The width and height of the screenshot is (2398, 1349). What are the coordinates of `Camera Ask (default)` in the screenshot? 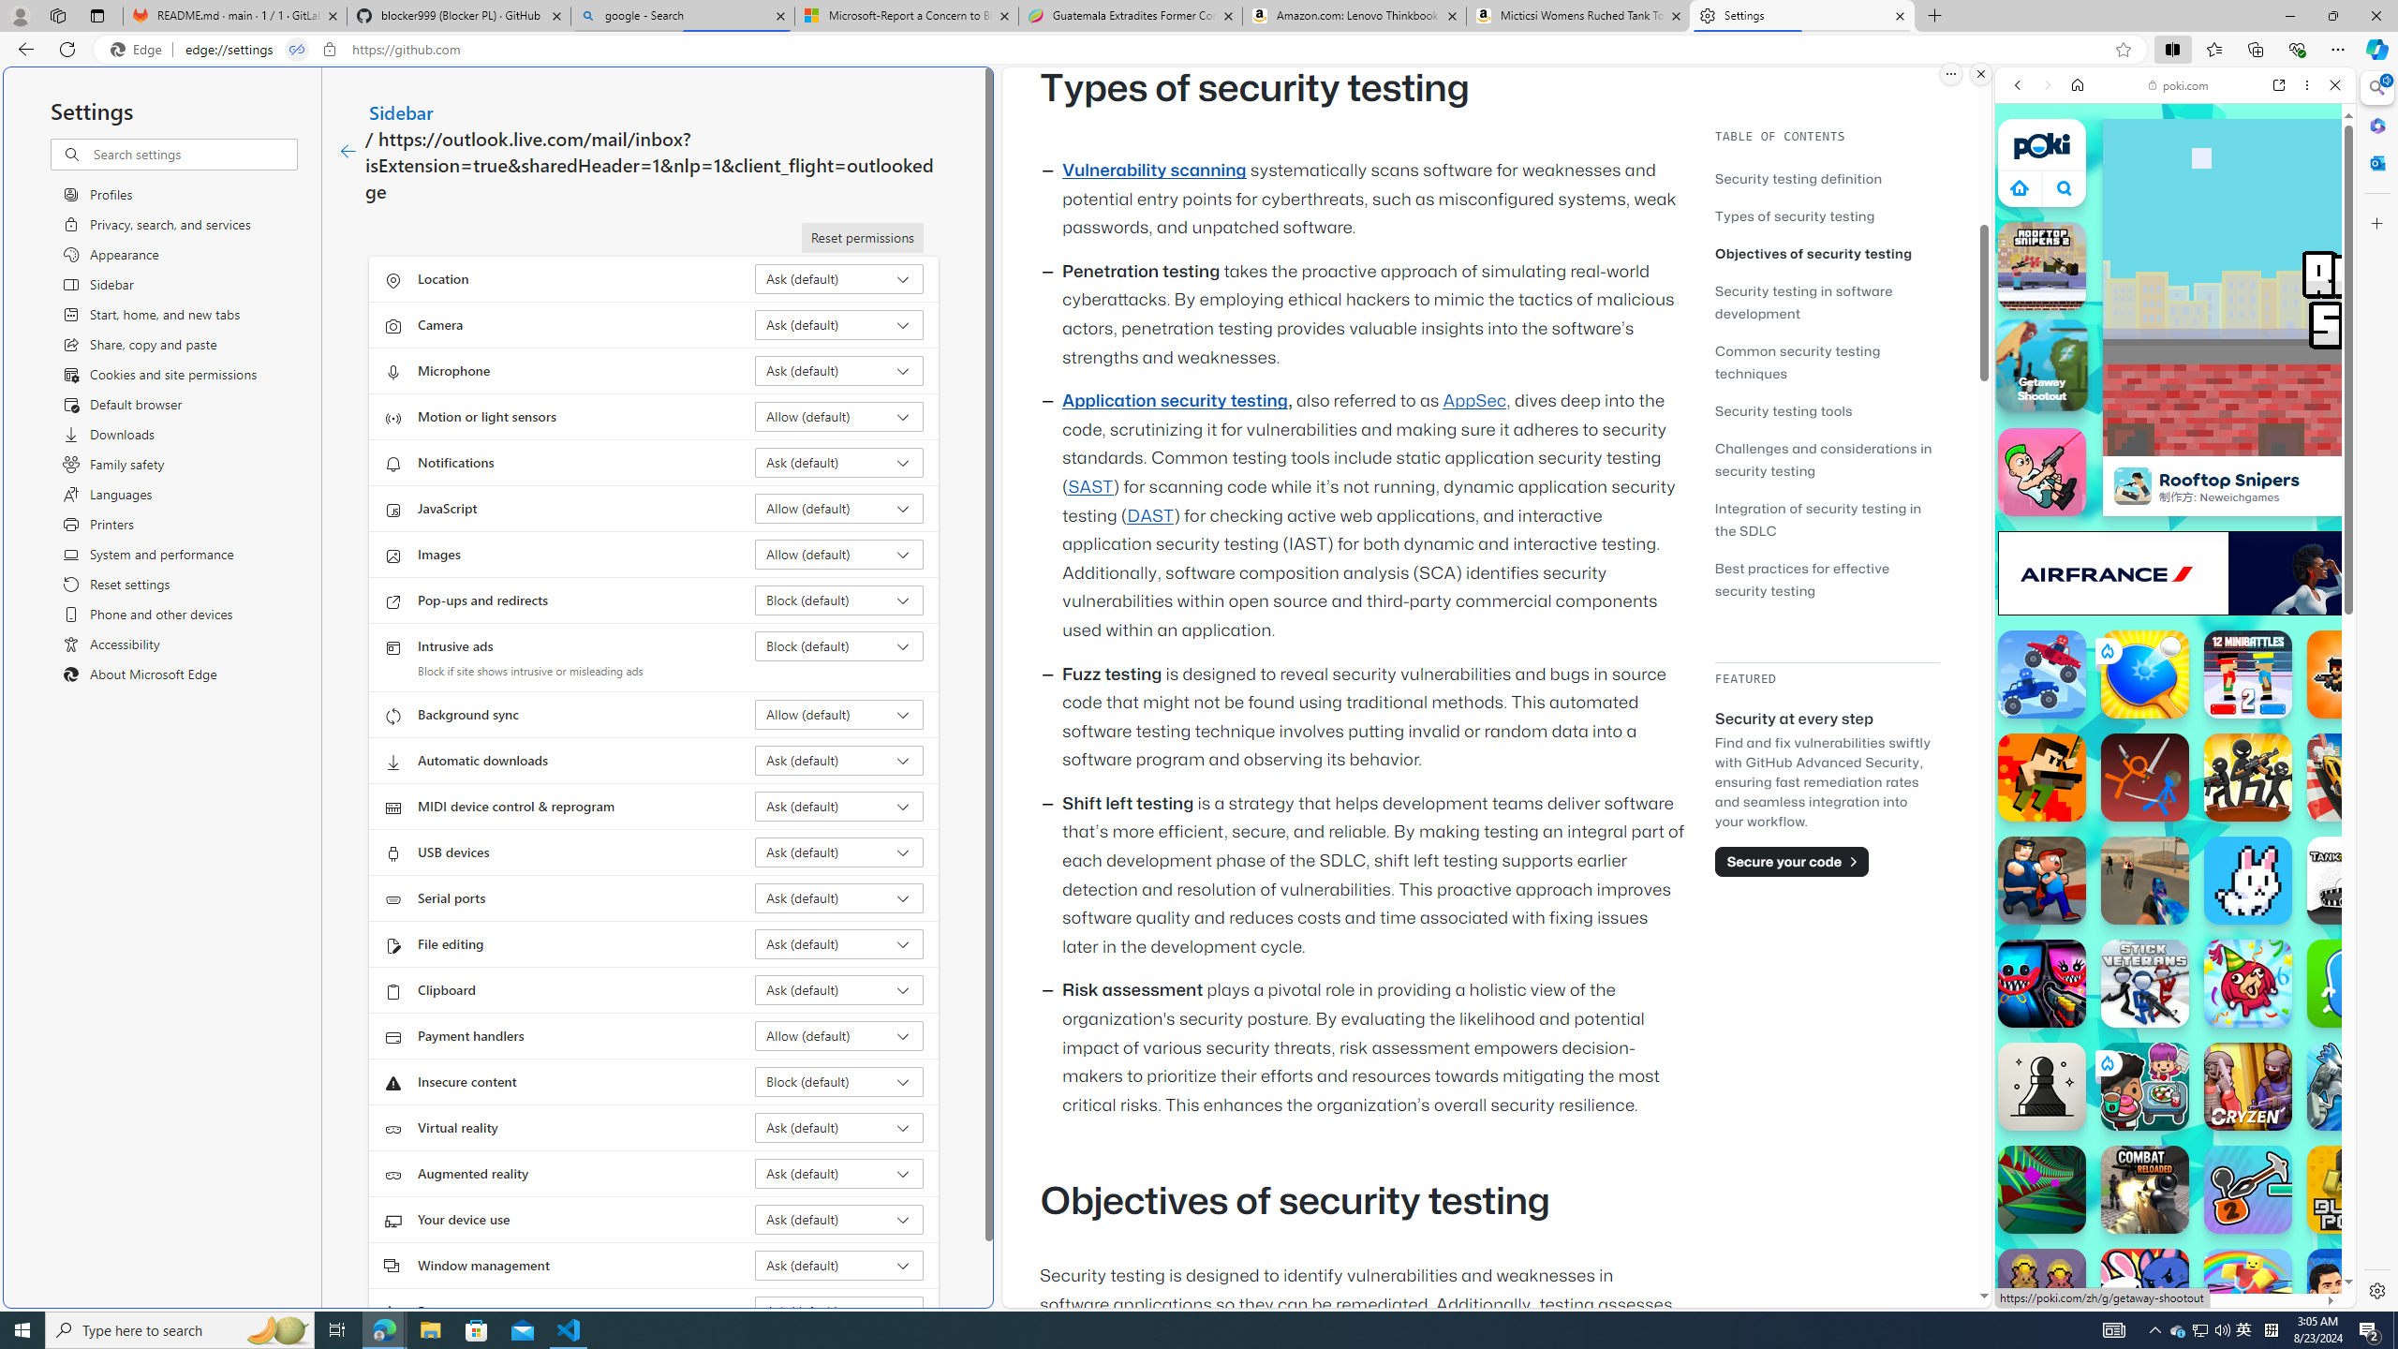 It's located at (839, 324).